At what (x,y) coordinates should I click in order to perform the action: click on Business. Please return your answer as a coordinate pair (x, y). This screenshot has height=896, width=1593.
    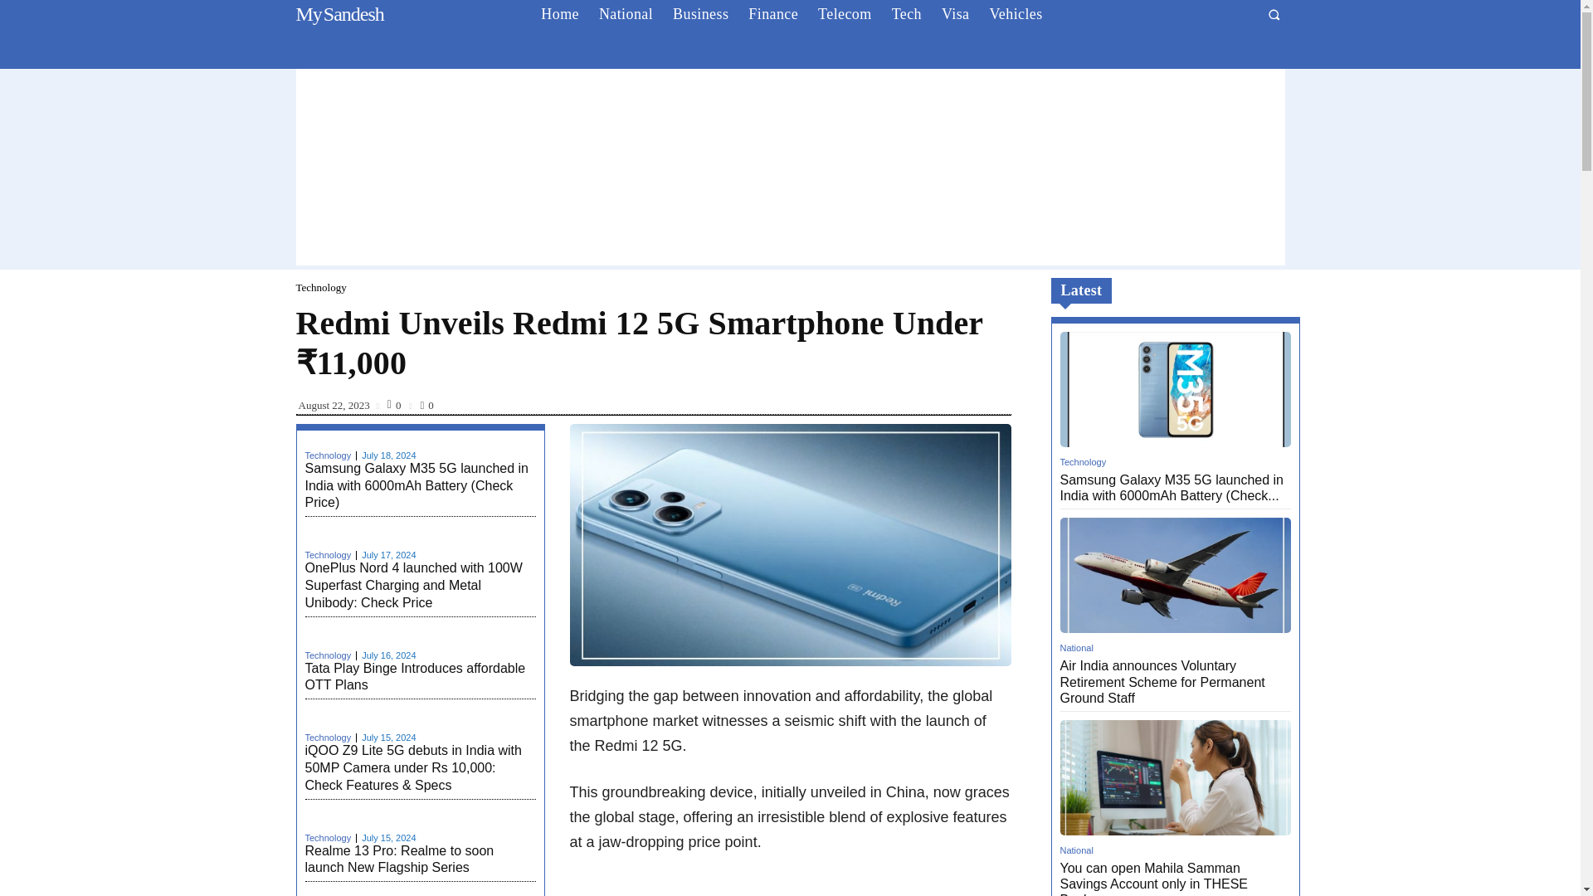
    Looking at the image, I should click on (700, 14).